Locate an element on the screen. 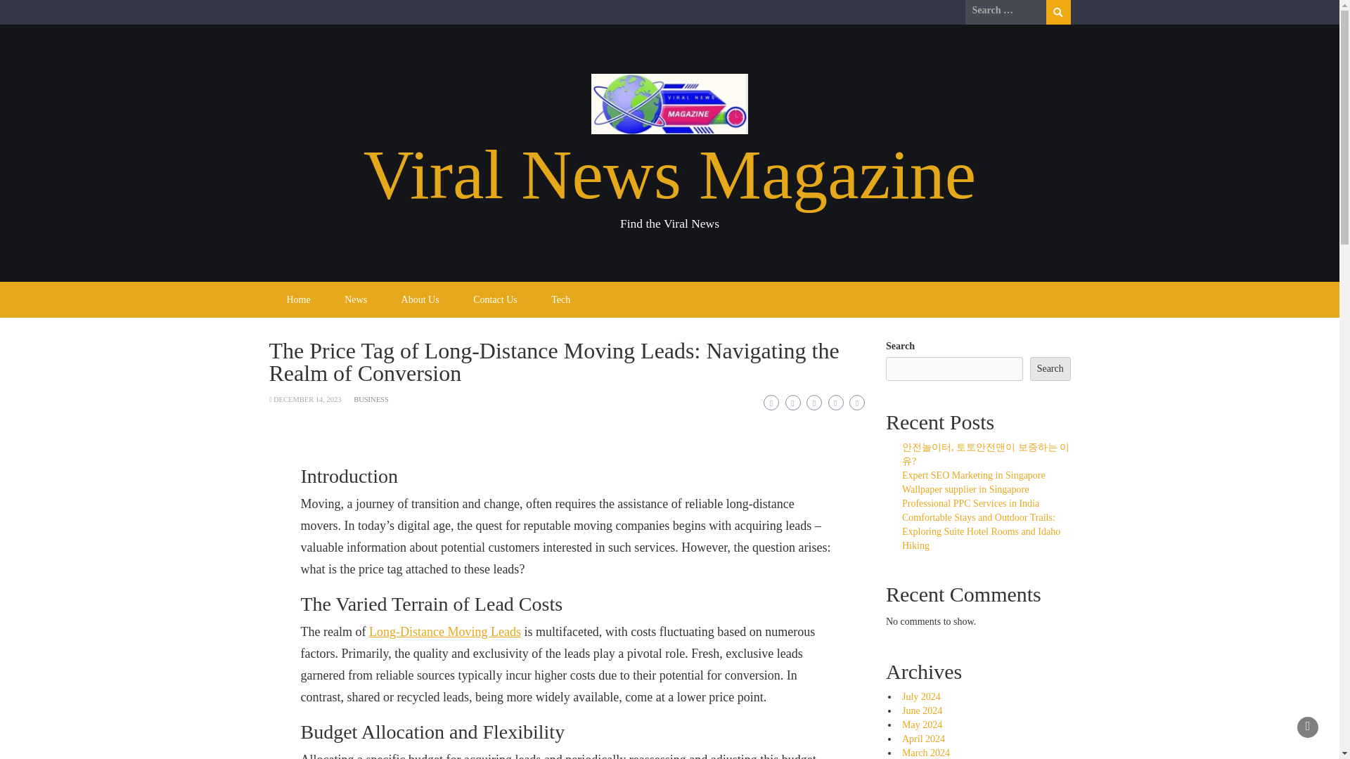 The width and height of the screenshot is (1350, 759). Search is located at coordinates (1058, 12).